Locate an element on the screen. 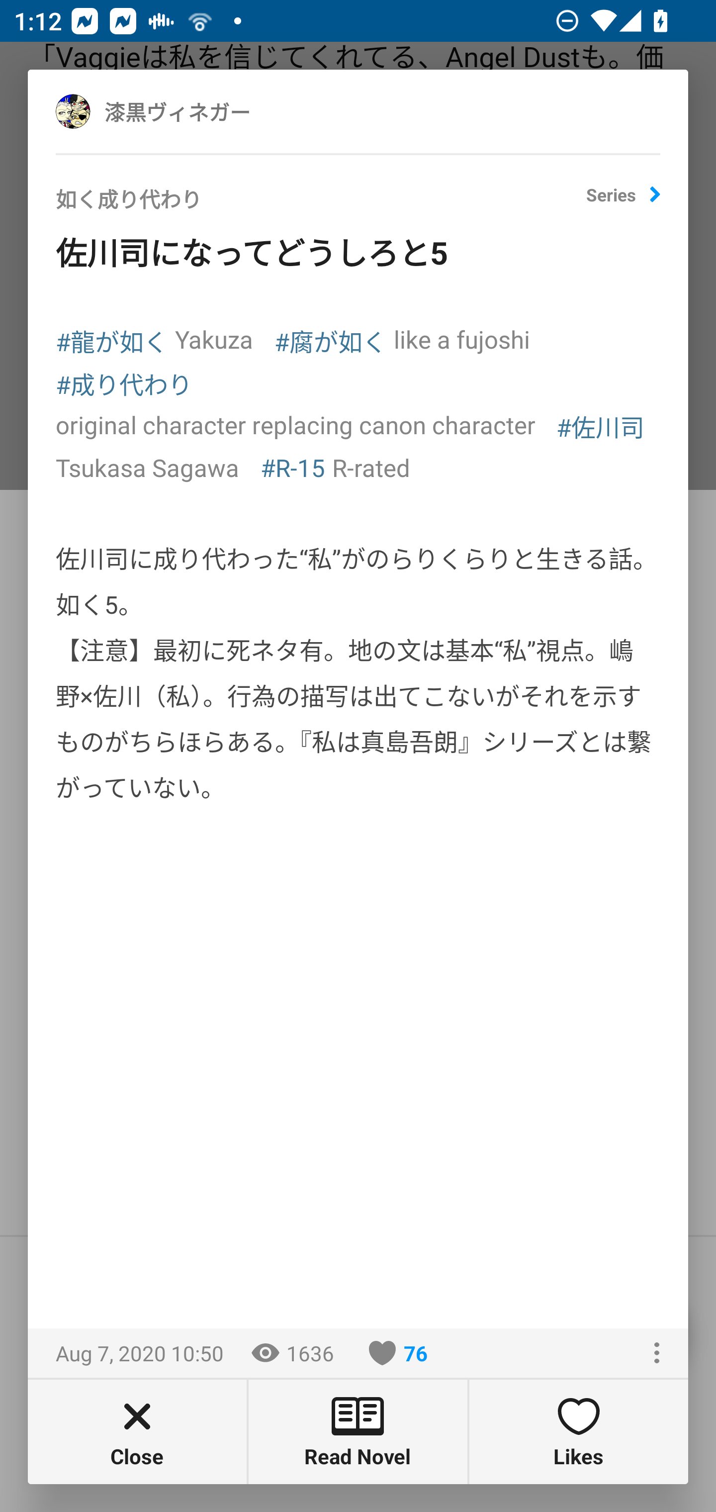 The image size is (716, 1512). 漆黒ヴィネガー is located at coordinates (198, 111).